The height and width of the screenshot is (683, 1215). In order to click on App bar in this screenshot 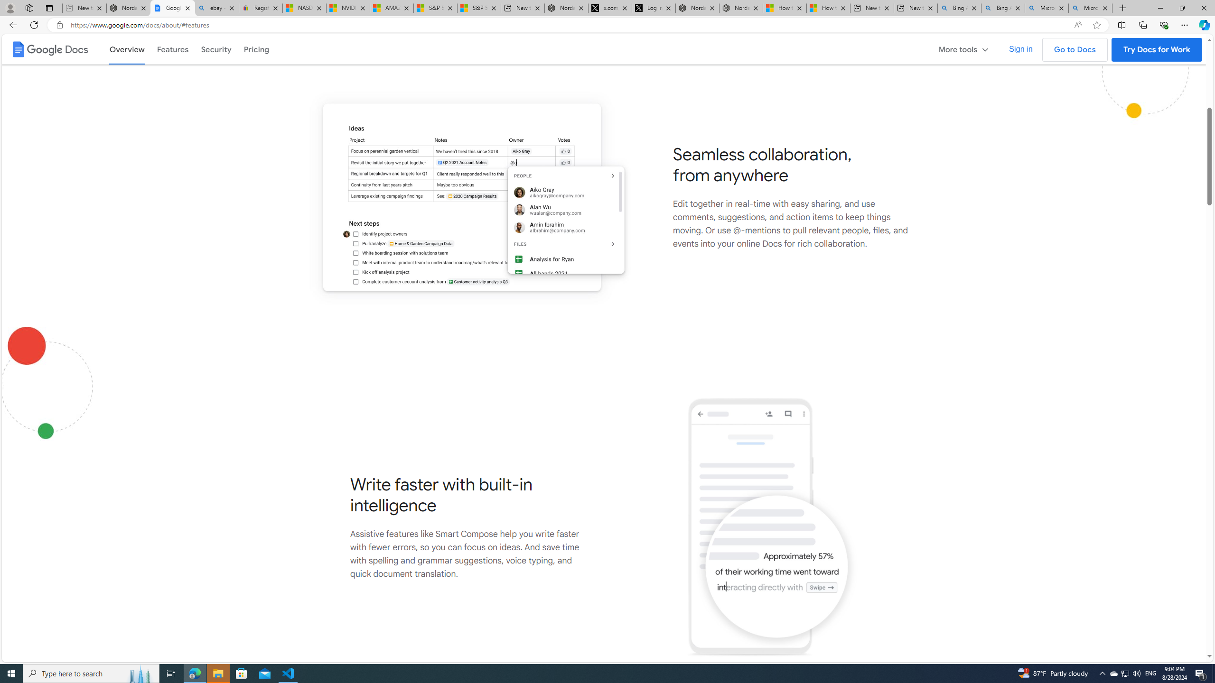, I will do `click(607, 25)`.